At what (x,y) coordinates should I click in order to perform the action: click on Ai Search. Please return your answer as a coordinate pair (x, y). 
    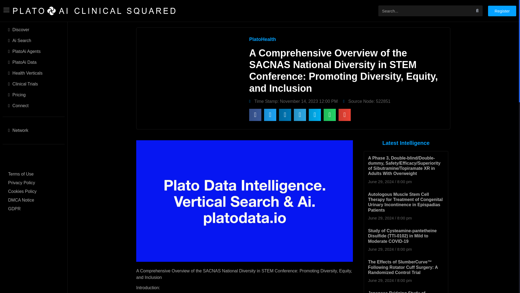
    Looking at the image, I should click on (34, 40).